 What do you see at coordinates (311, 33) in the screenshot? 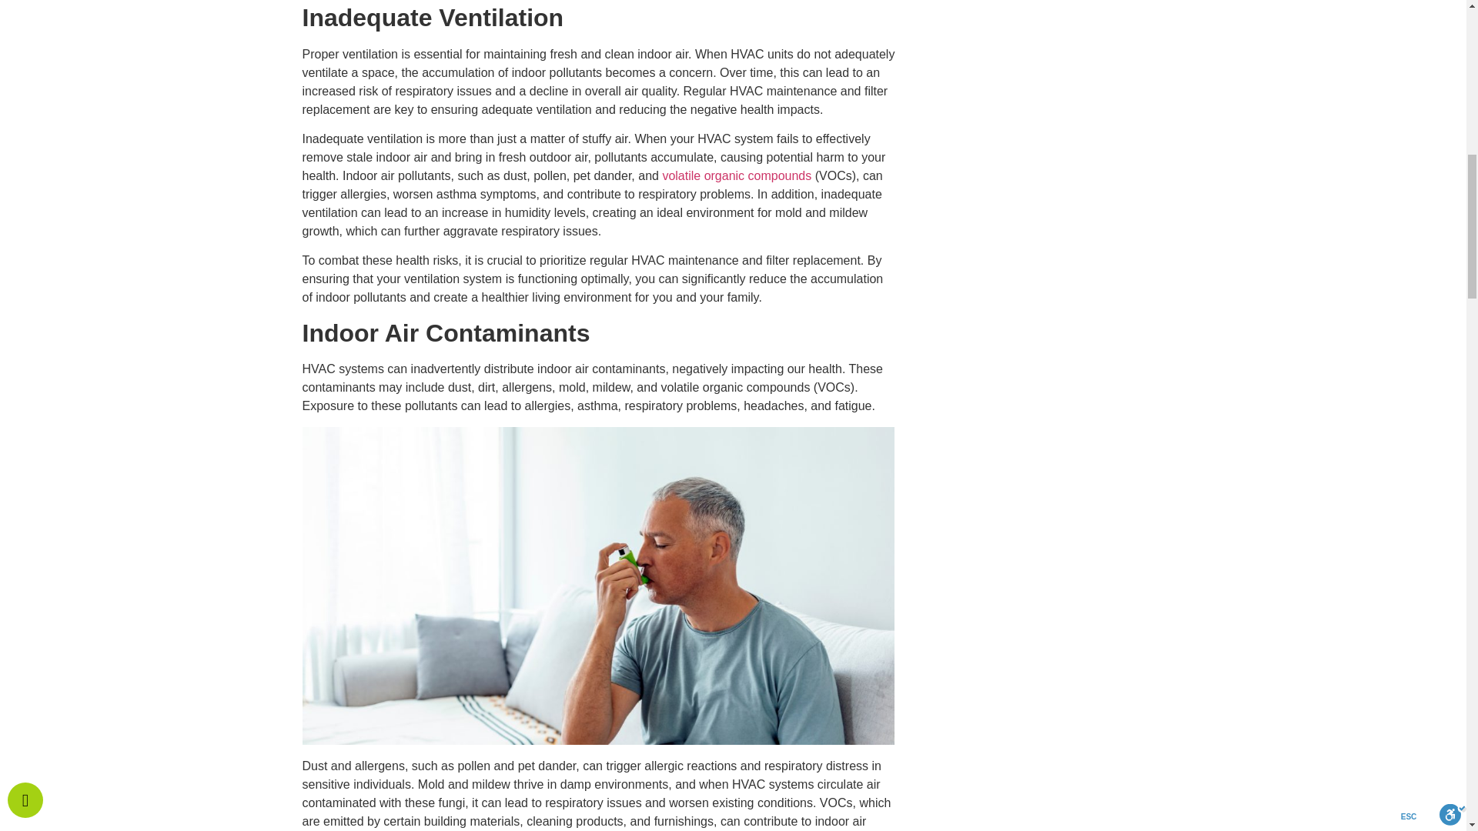
I see `Display the page in brown sepia color` at bounding box center [311, 33].